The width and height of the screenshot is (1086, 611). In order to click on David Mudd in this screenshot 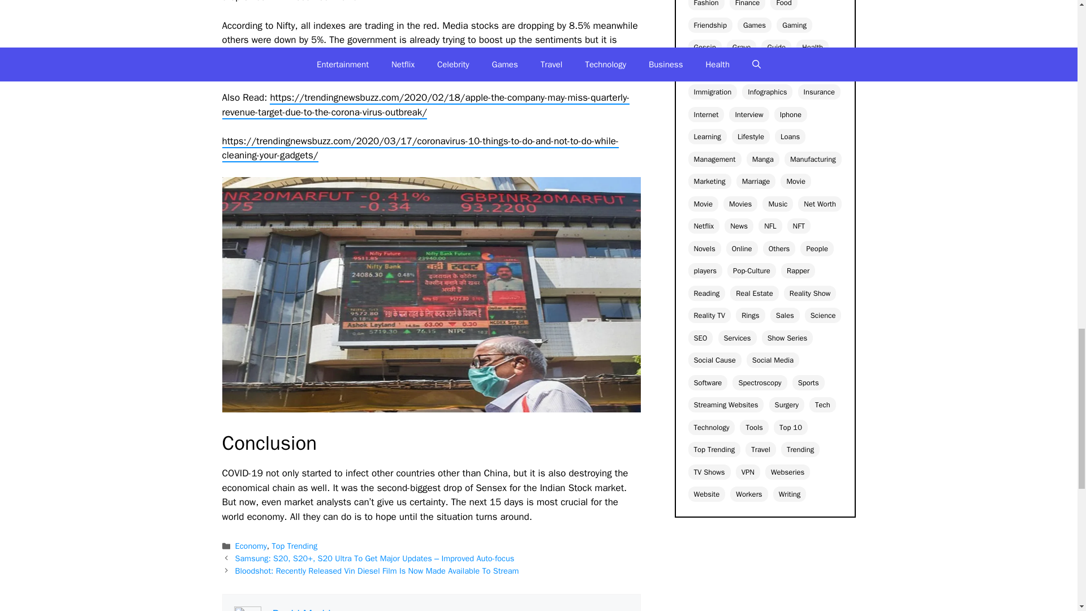, I will do `click(301, 609)`.